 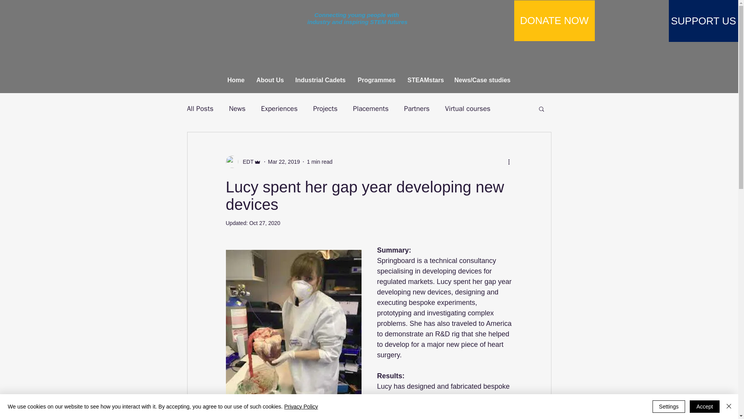 I want to click on Programmes, so click(x=377, y=80).